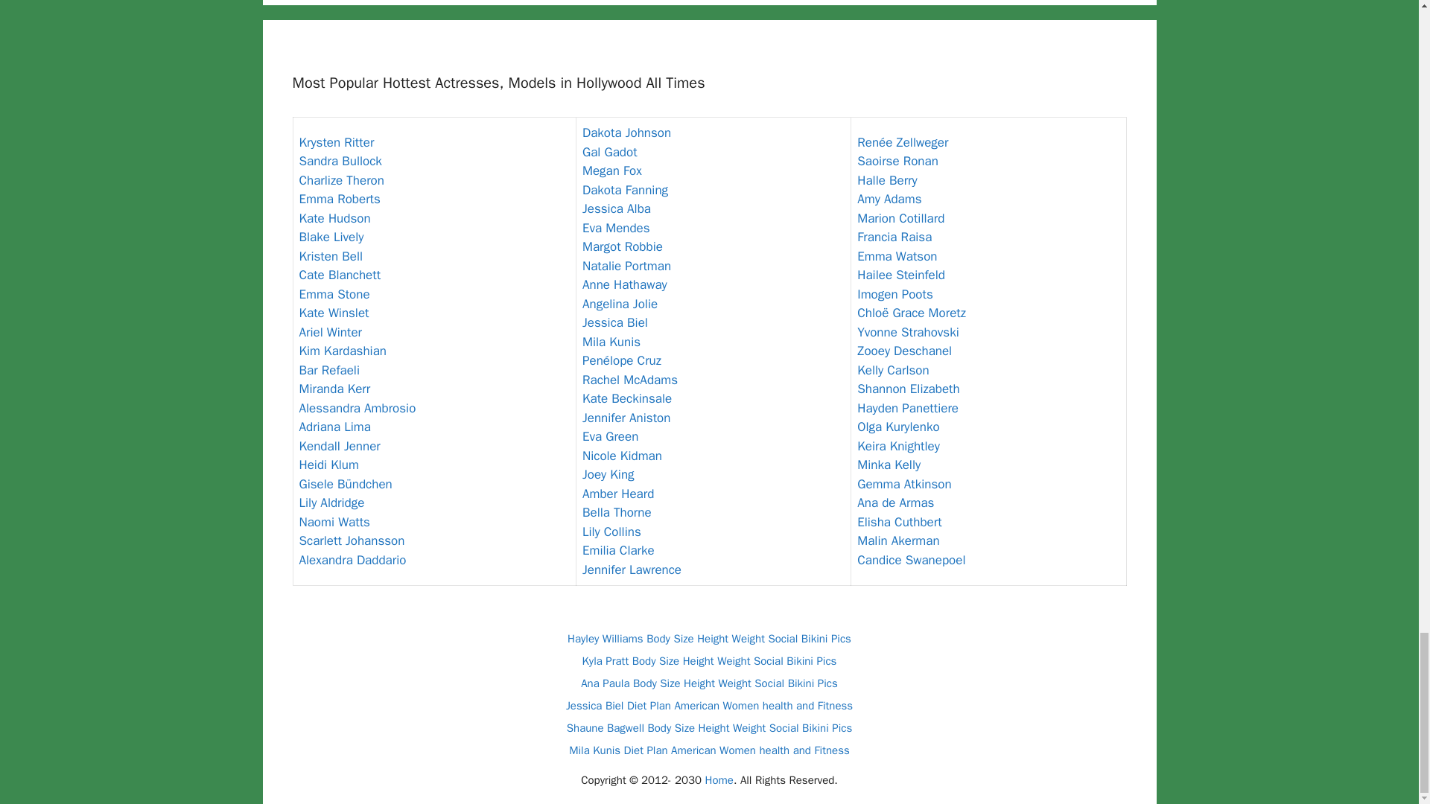  Describe the element at coordinates (340, 161) in the screenshot. I see `Sandra Bullock` at that location.